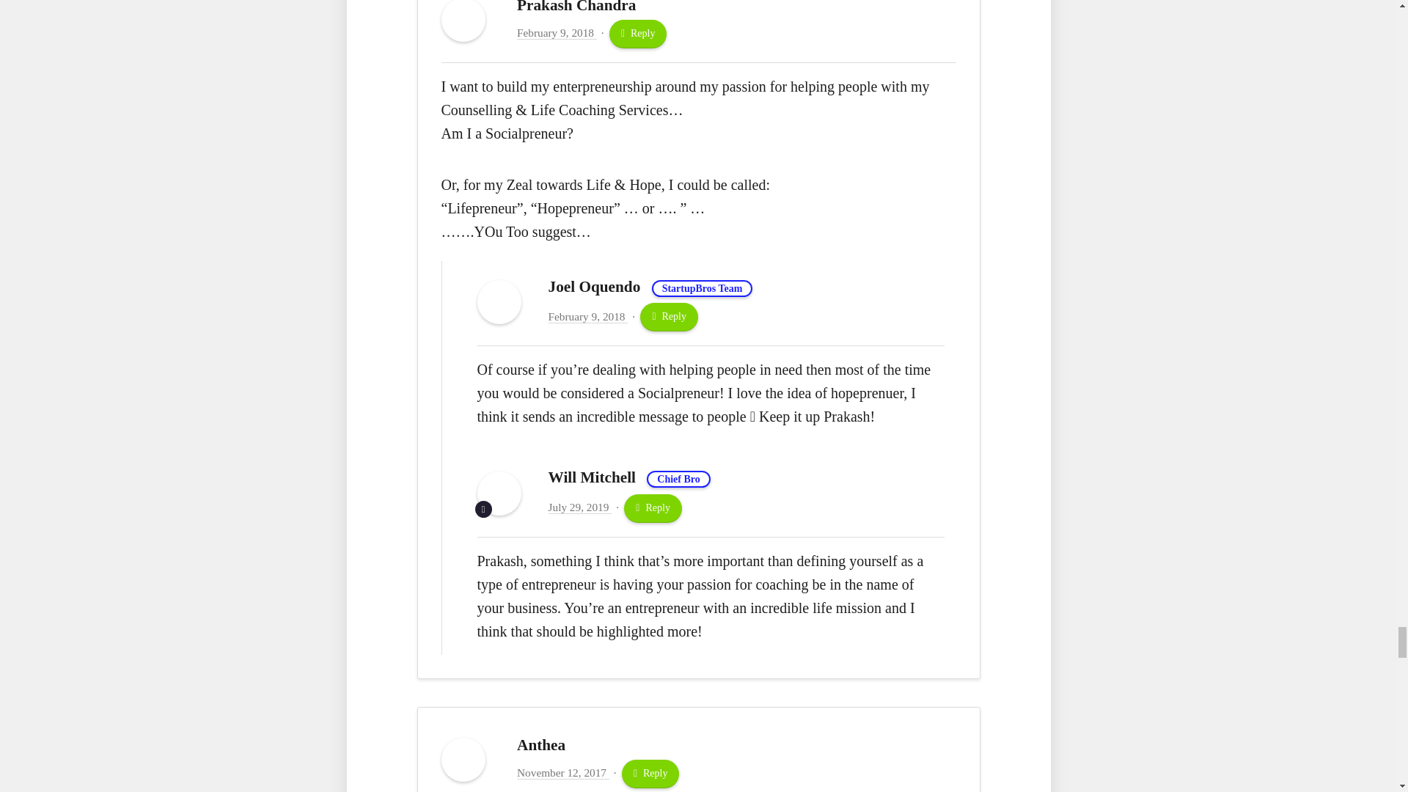  Describe the element at coordinates (463, 759) in the screenshot. I see `Gravatar for Anthea` at that location.